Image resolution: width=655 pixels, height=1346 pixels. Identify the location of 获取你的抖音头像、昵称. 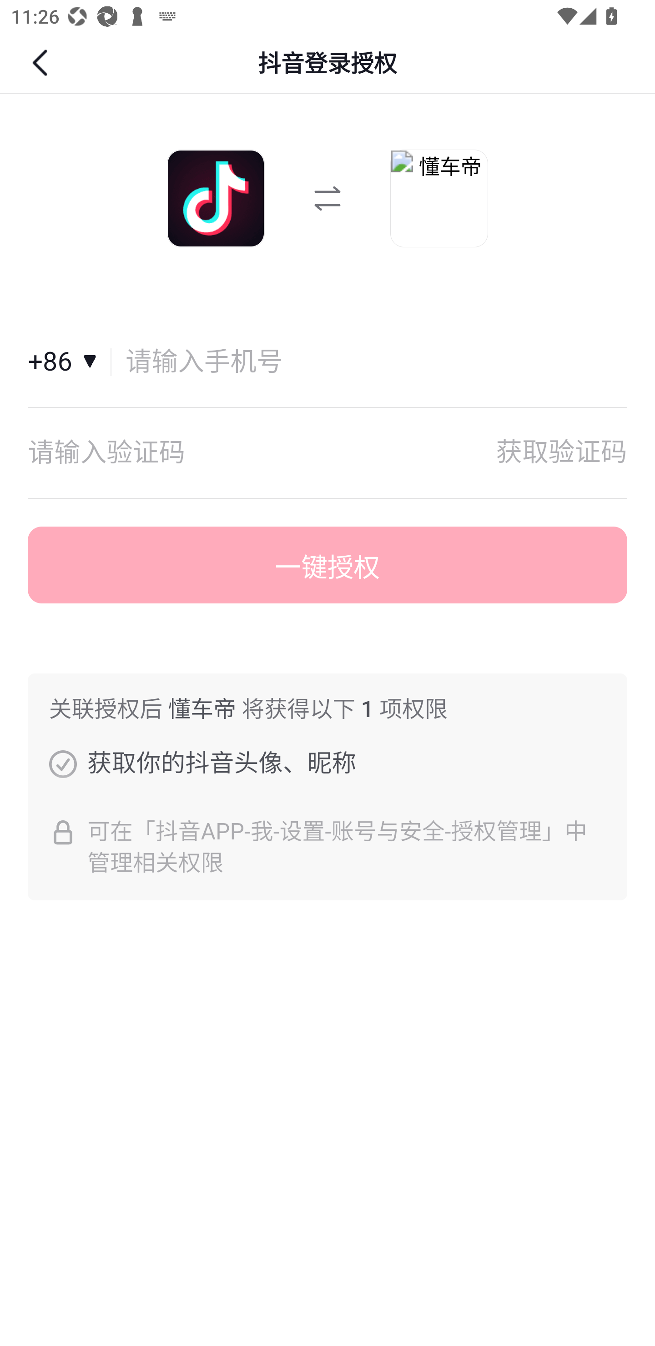
(63, 763).